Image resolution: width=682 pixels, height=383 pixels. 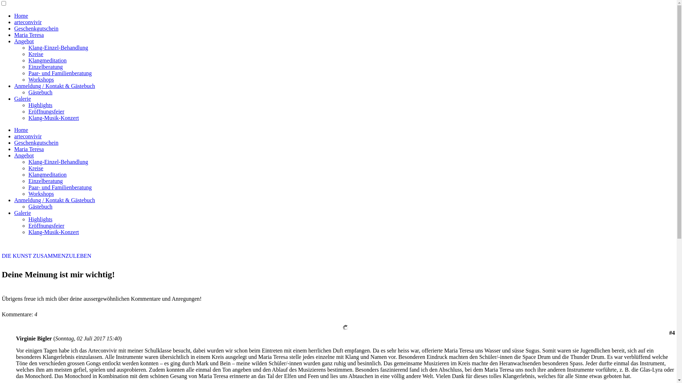 What do you see at coordinates (29, 149) in the screenshot?
I see `Maria Teresa` at bounding box center [29, 149].